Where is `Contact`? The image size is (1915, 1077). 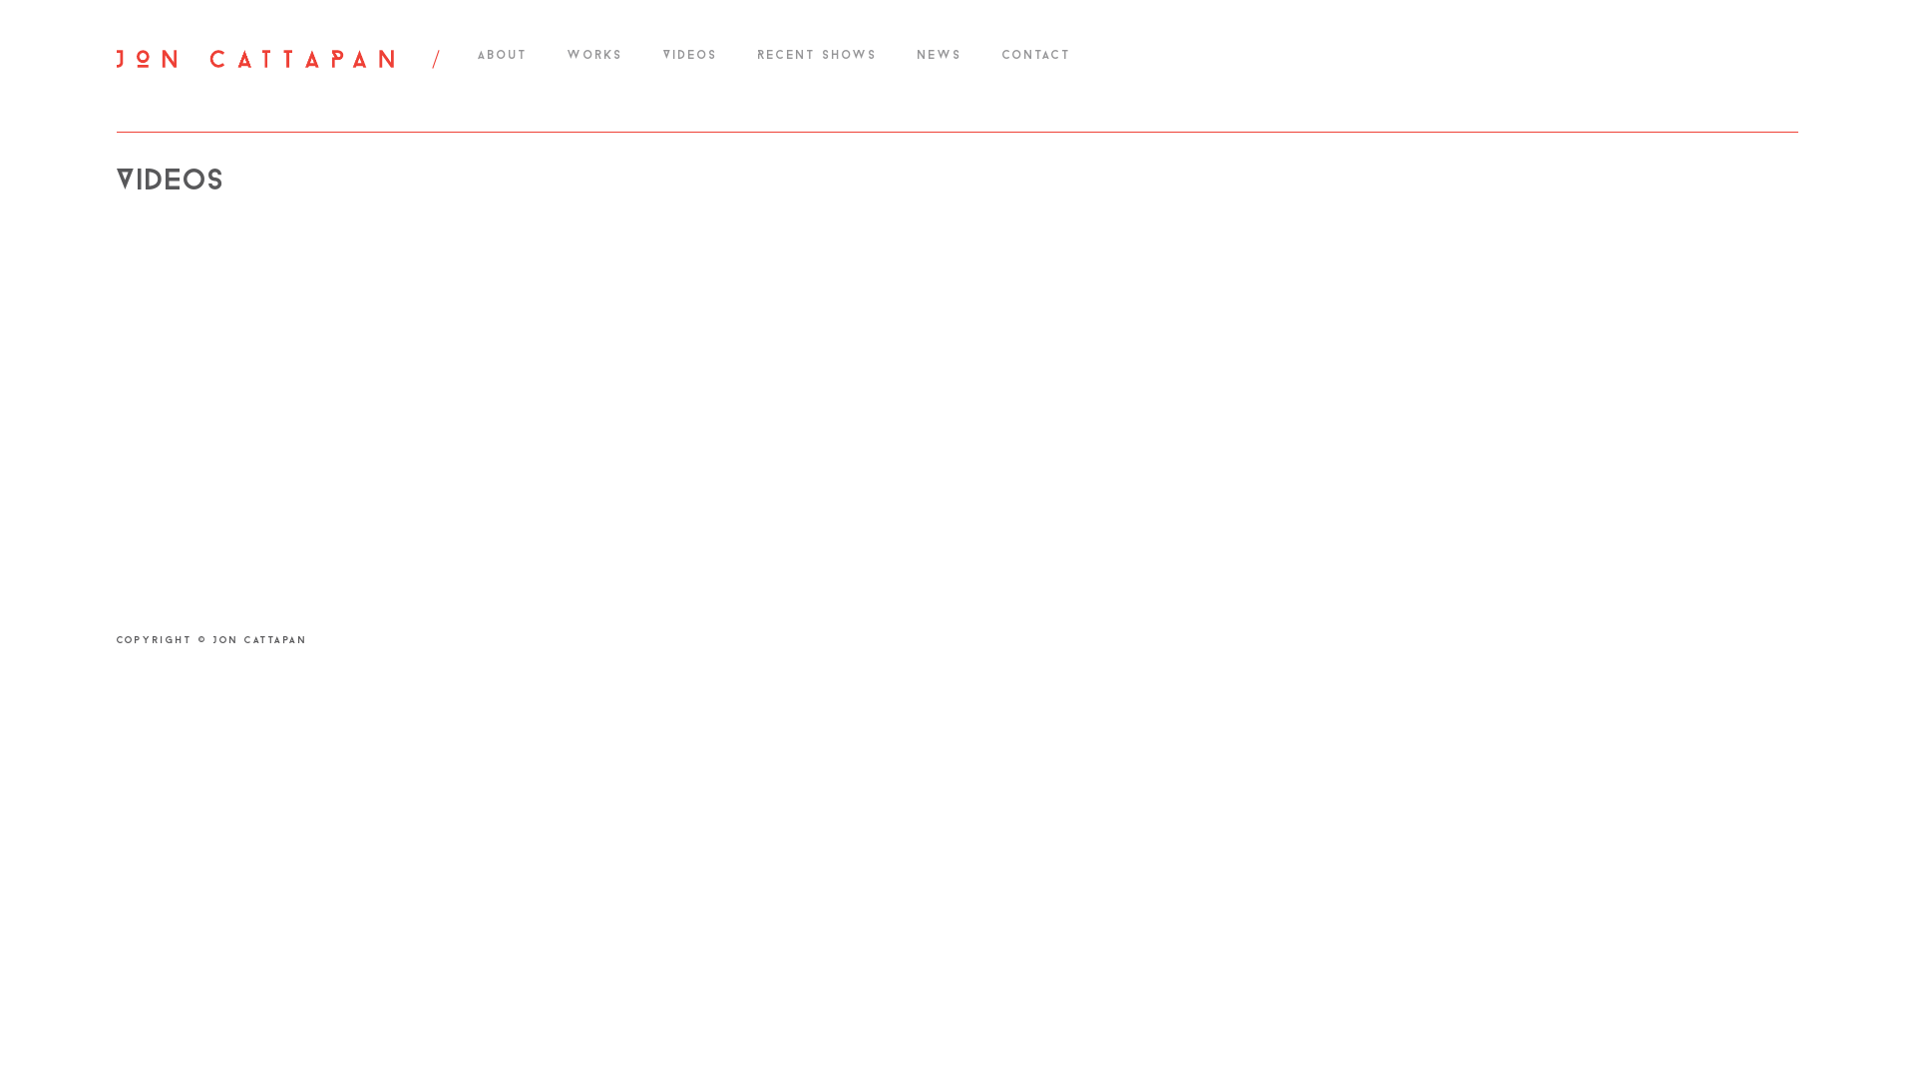 Contact is located at coordinates (1035, 56).